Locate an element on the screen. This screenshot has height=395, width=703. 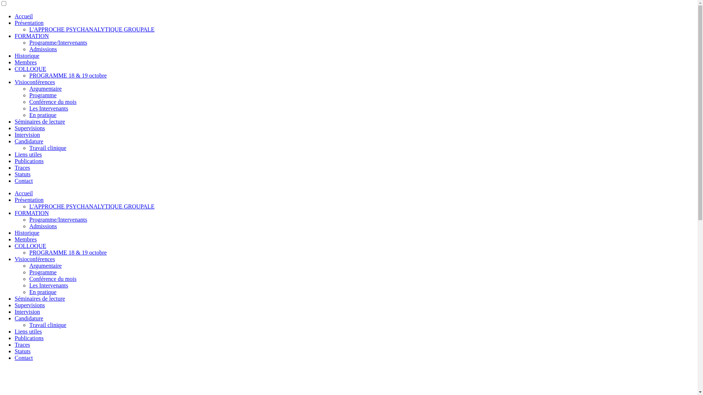
COLLOQUE is located at coordinates (30, 69).